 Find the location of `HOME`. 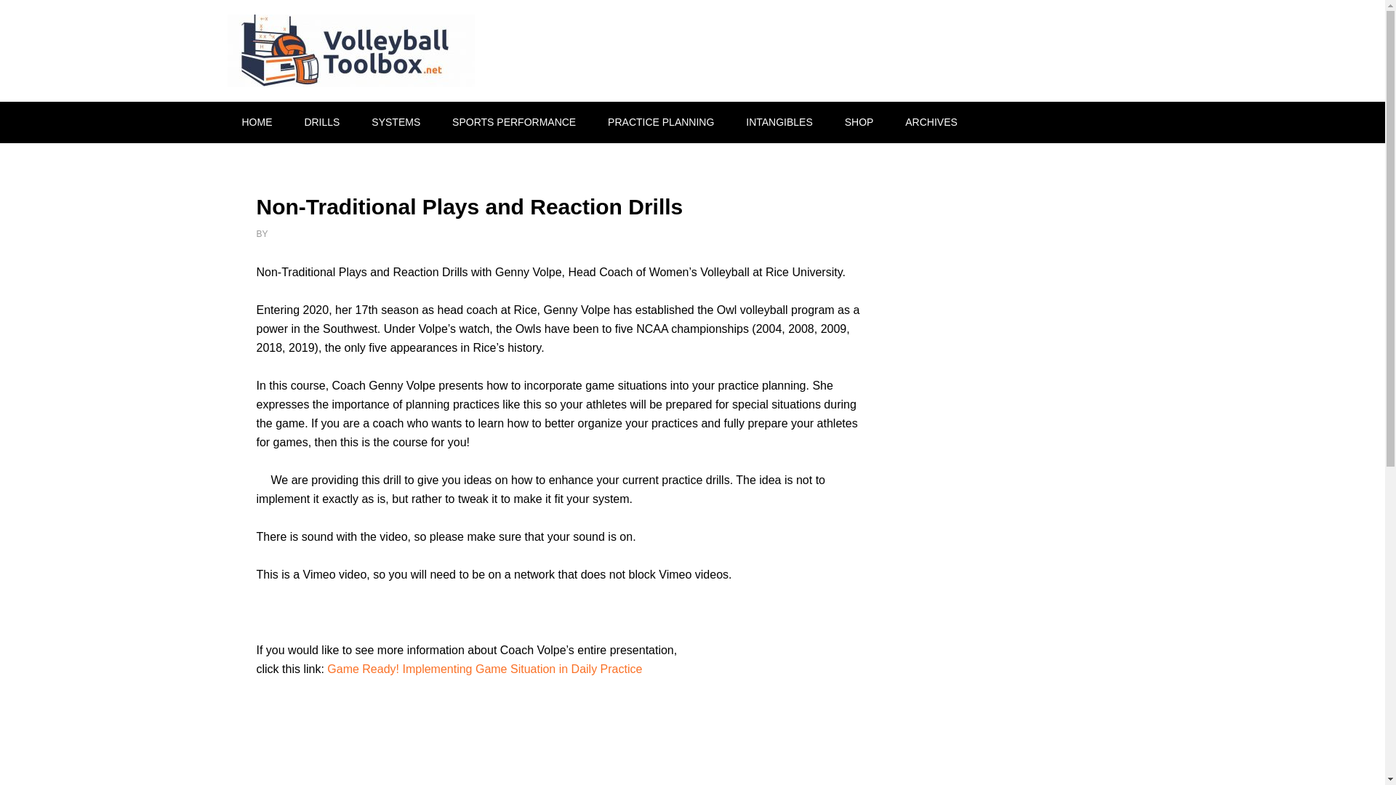

HOME is located at coordinates (256, 122).